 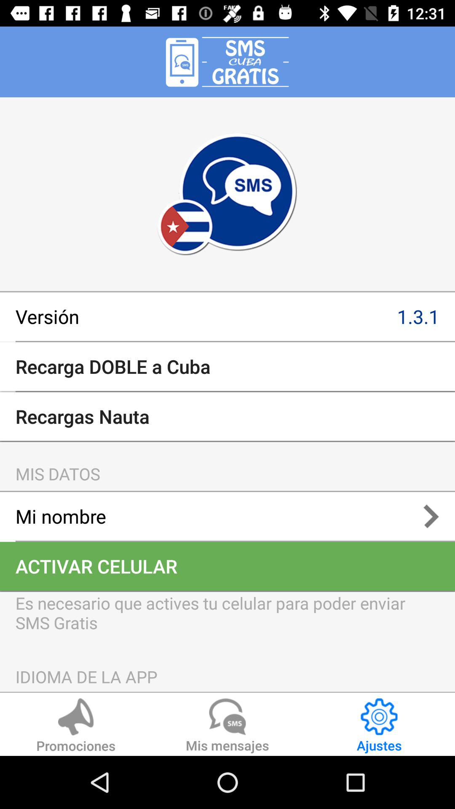 What do you see at coordinates (227, 727) in the screenshot?
I see `press the item next to ajustes icon` at bounding box center [227, 727].